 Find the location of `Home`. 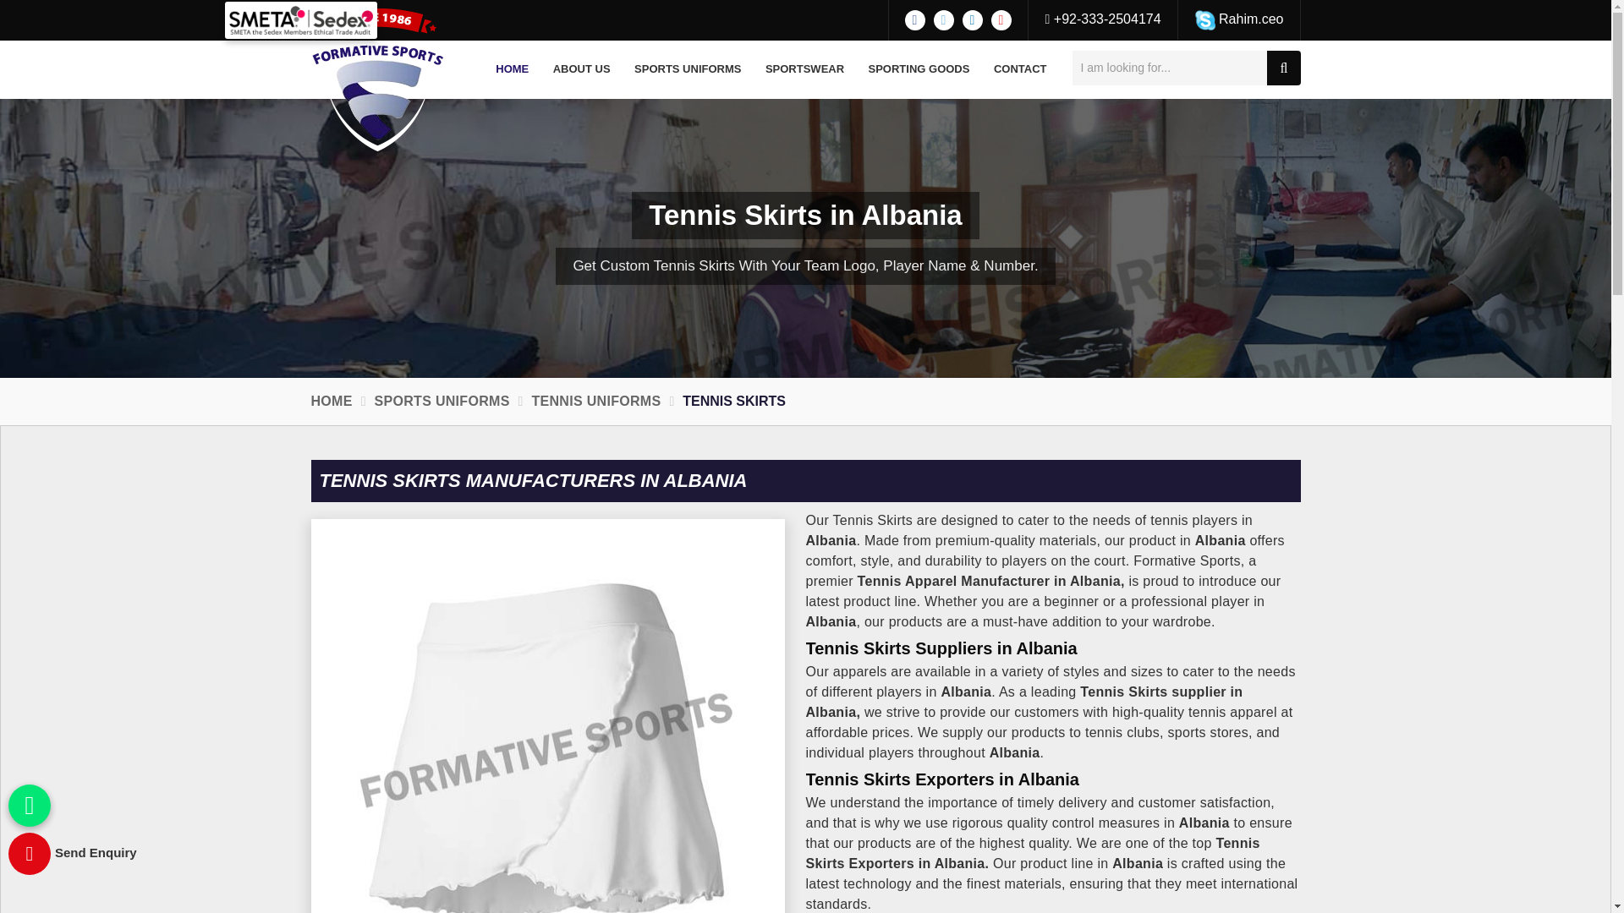

Home is located at coordinates (513, 69).